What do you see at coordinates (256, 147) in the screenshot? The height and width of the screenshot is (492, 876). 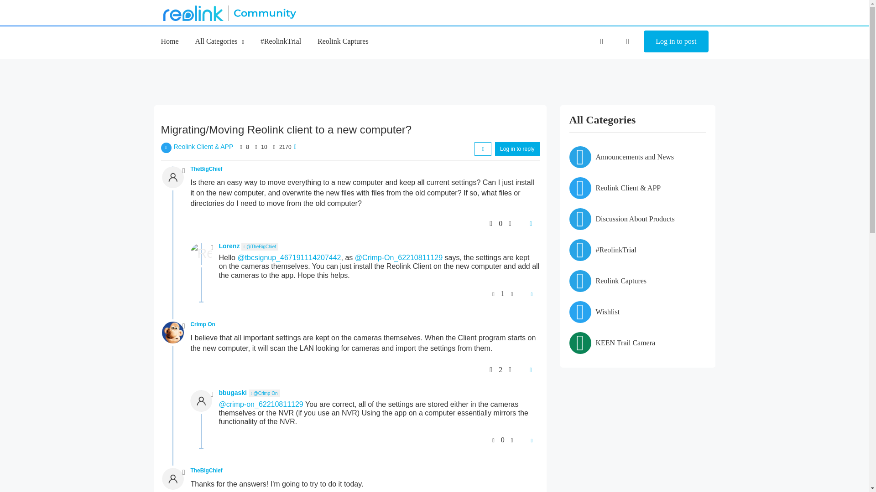 I see `Posts` at bounding box center [256, 147].